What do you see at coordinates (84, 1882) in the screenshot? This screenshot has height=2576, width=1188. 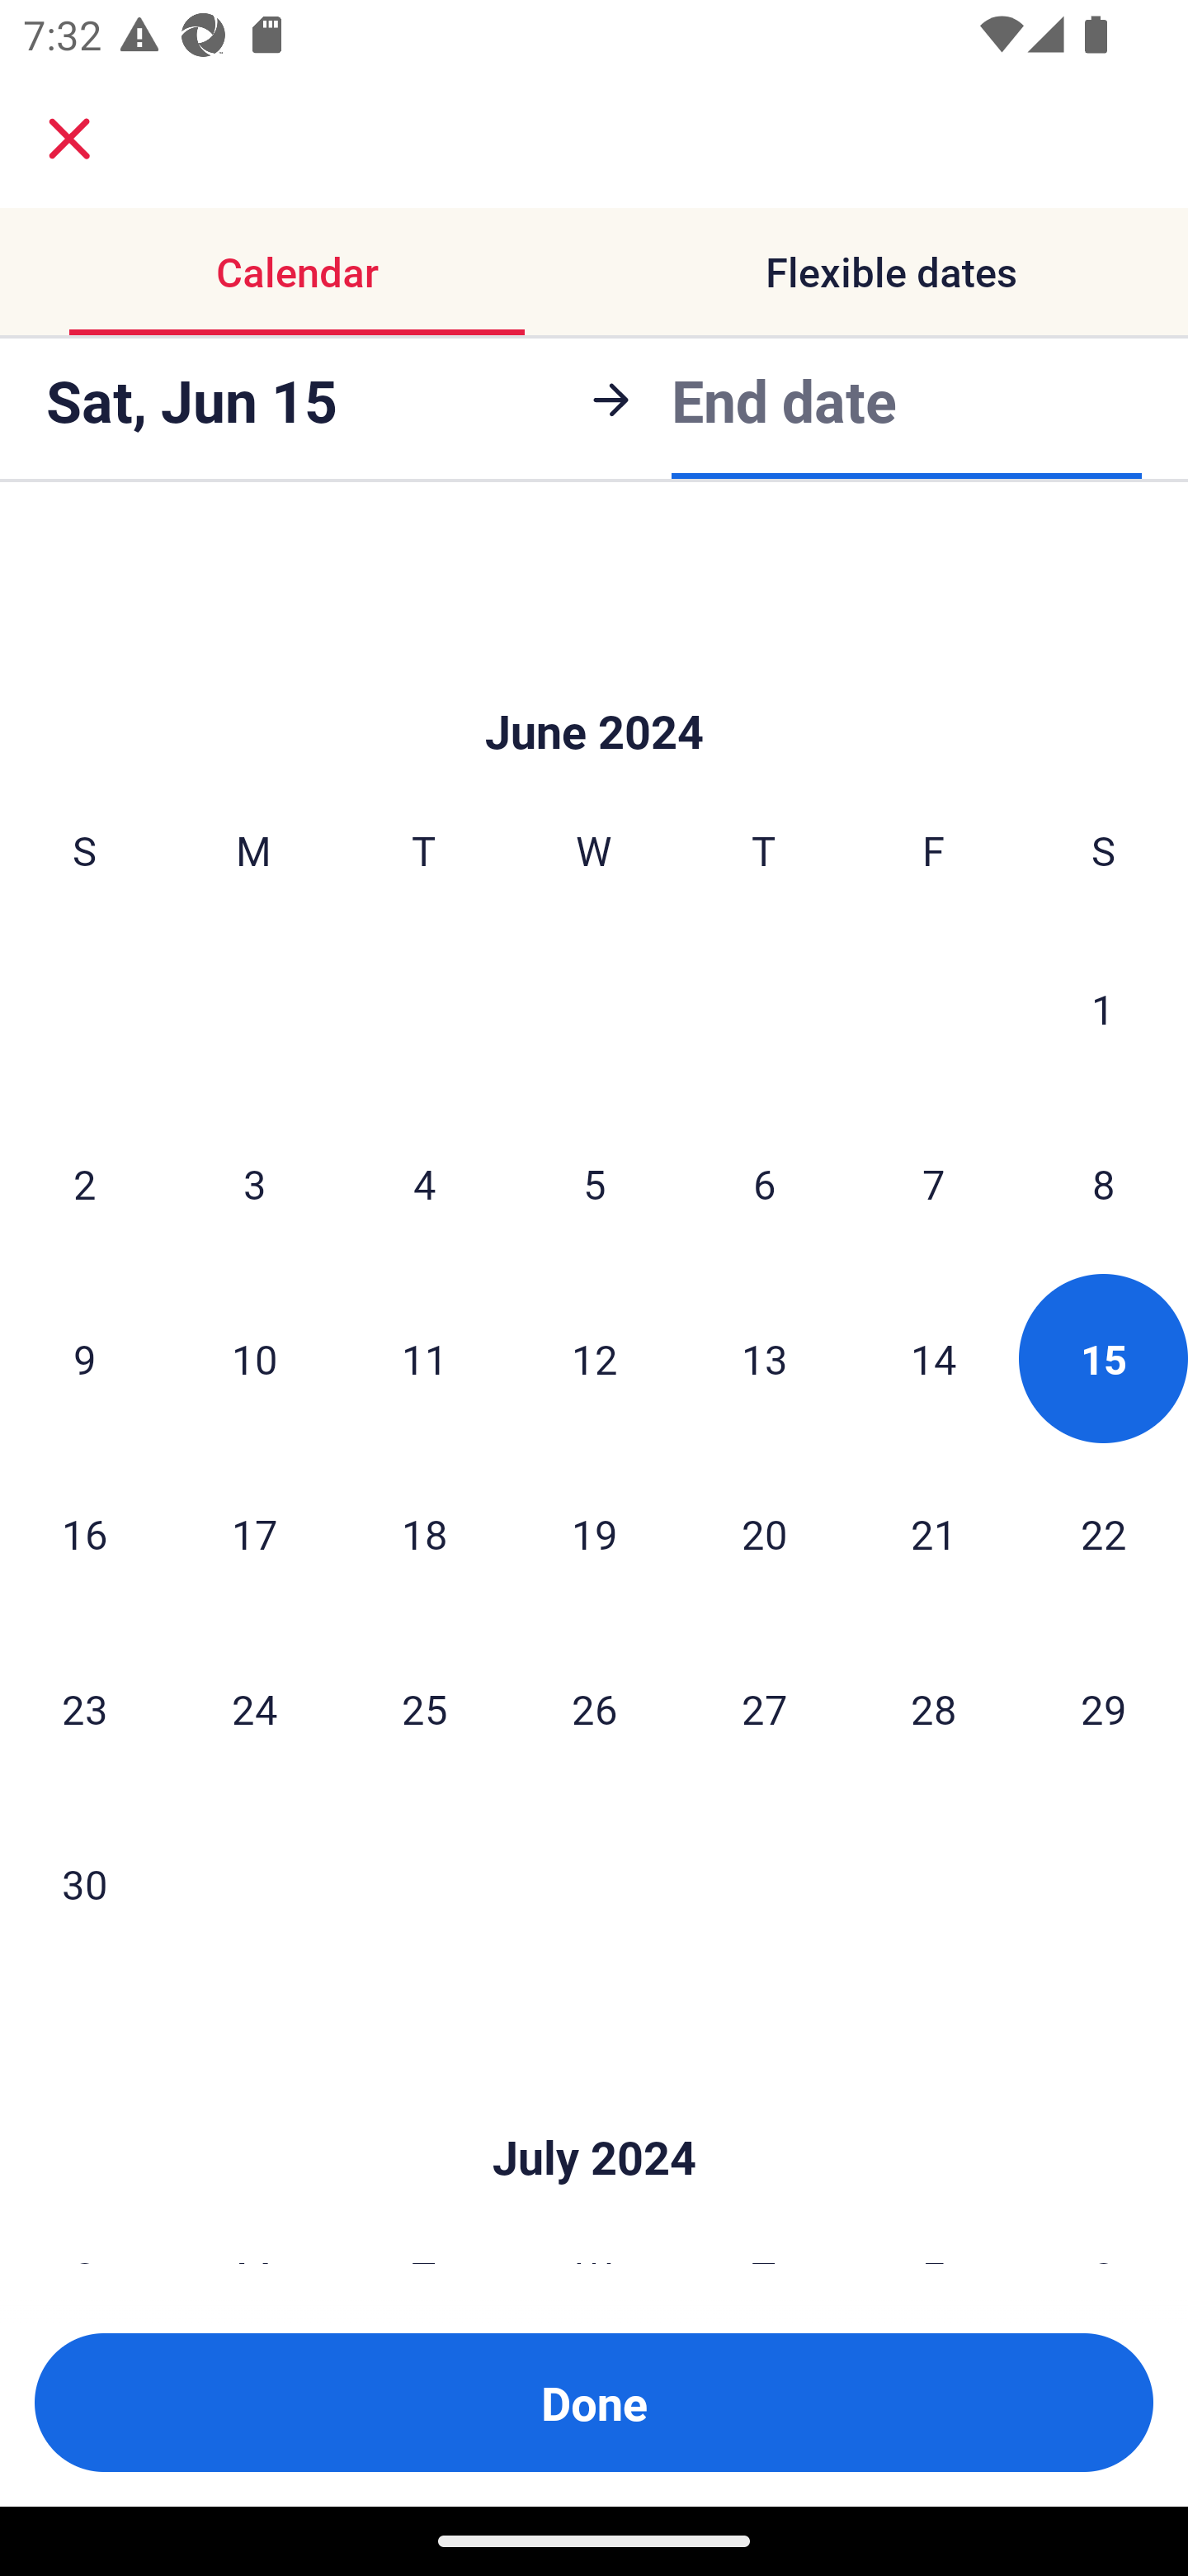 I see `30 Sunday, June 30, 2024` at bounding box center [84, 1882].